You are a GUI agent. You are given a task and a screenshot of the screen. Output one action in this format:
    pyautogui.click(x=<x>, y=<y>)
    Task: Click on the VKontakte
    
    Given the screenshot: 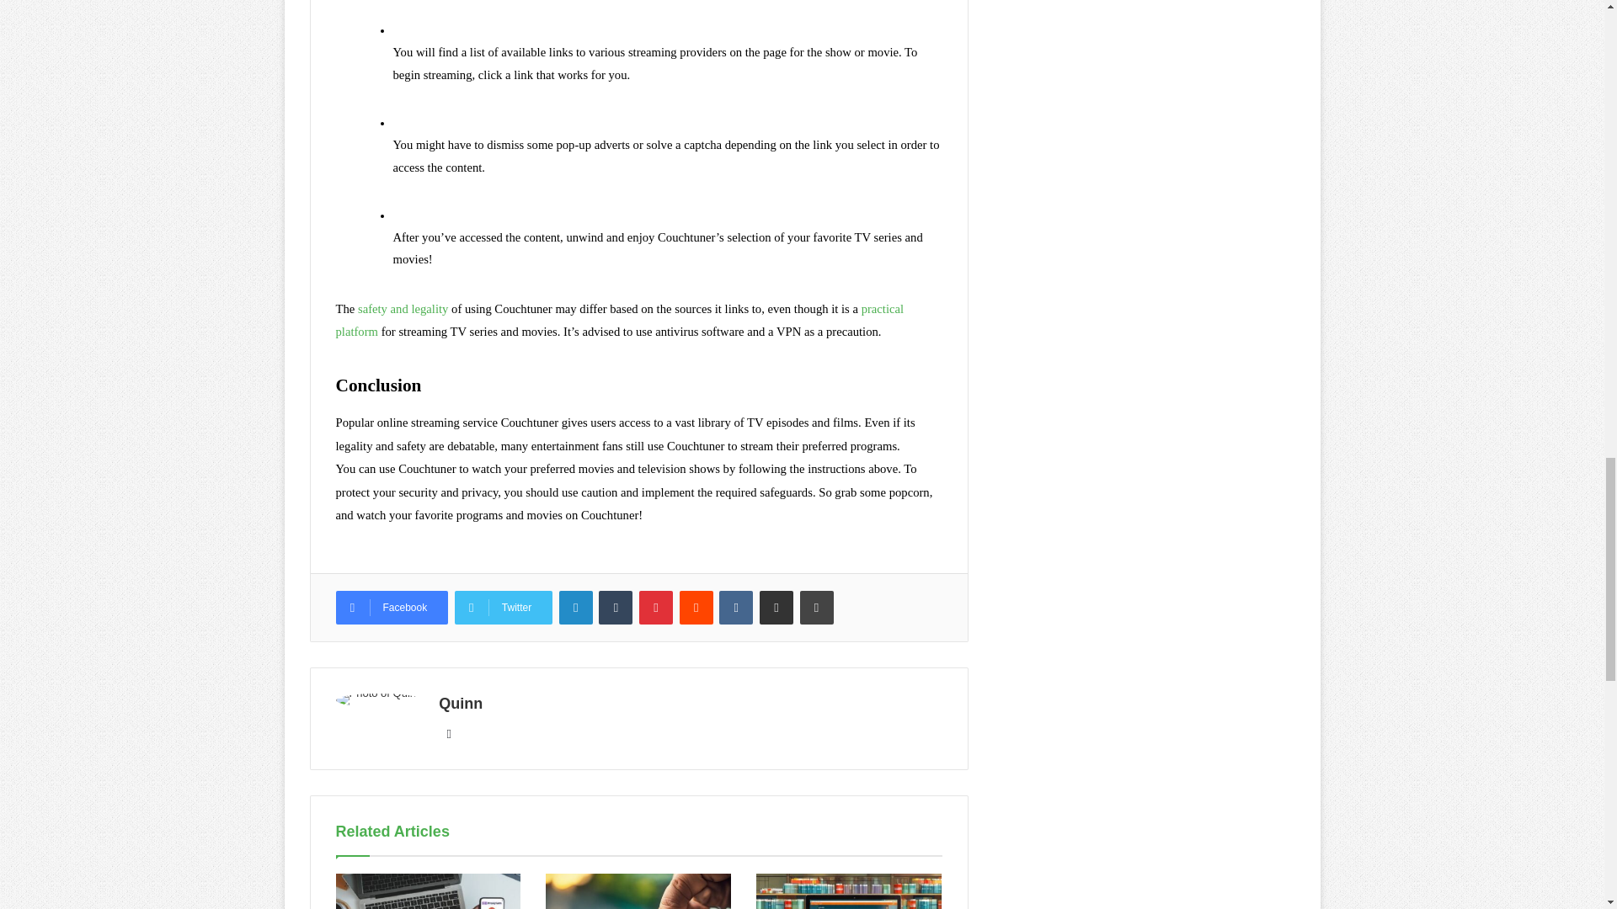 What is the action you would take?
    pyautogui.click(x=736, y=608)
    